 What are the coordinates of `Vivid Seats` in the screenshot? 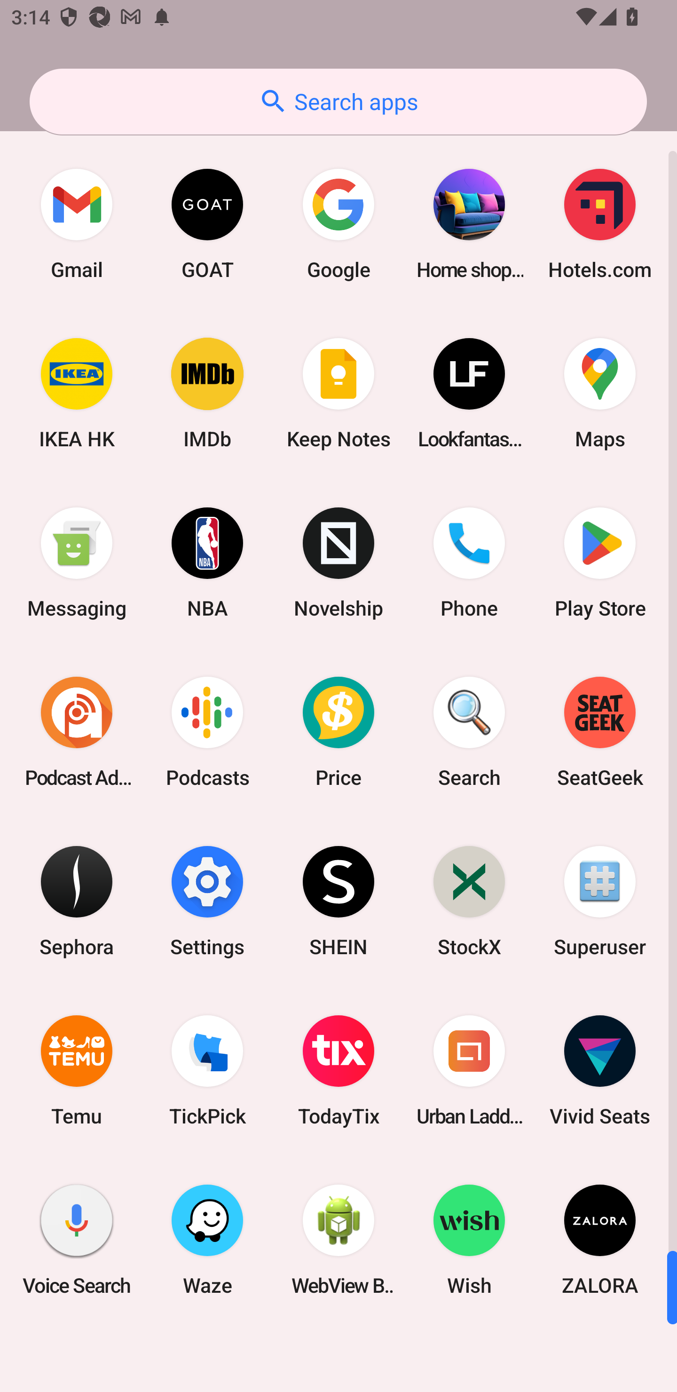 It's located at (600, 1070).